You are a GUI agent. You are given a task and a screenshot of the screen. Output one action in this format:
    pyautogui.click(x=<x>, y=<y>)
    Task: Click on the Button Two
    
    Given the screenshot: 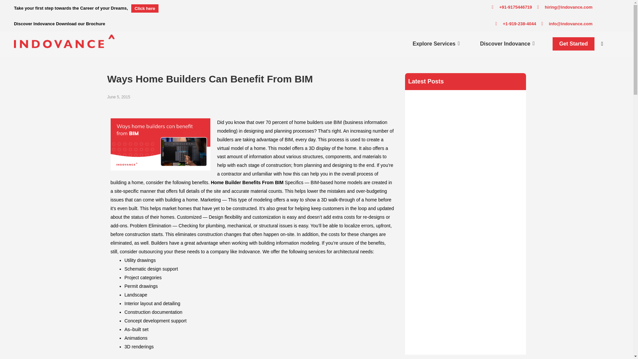 What is the action you would take?
    pyautogui.click(x=574, y=44)
    